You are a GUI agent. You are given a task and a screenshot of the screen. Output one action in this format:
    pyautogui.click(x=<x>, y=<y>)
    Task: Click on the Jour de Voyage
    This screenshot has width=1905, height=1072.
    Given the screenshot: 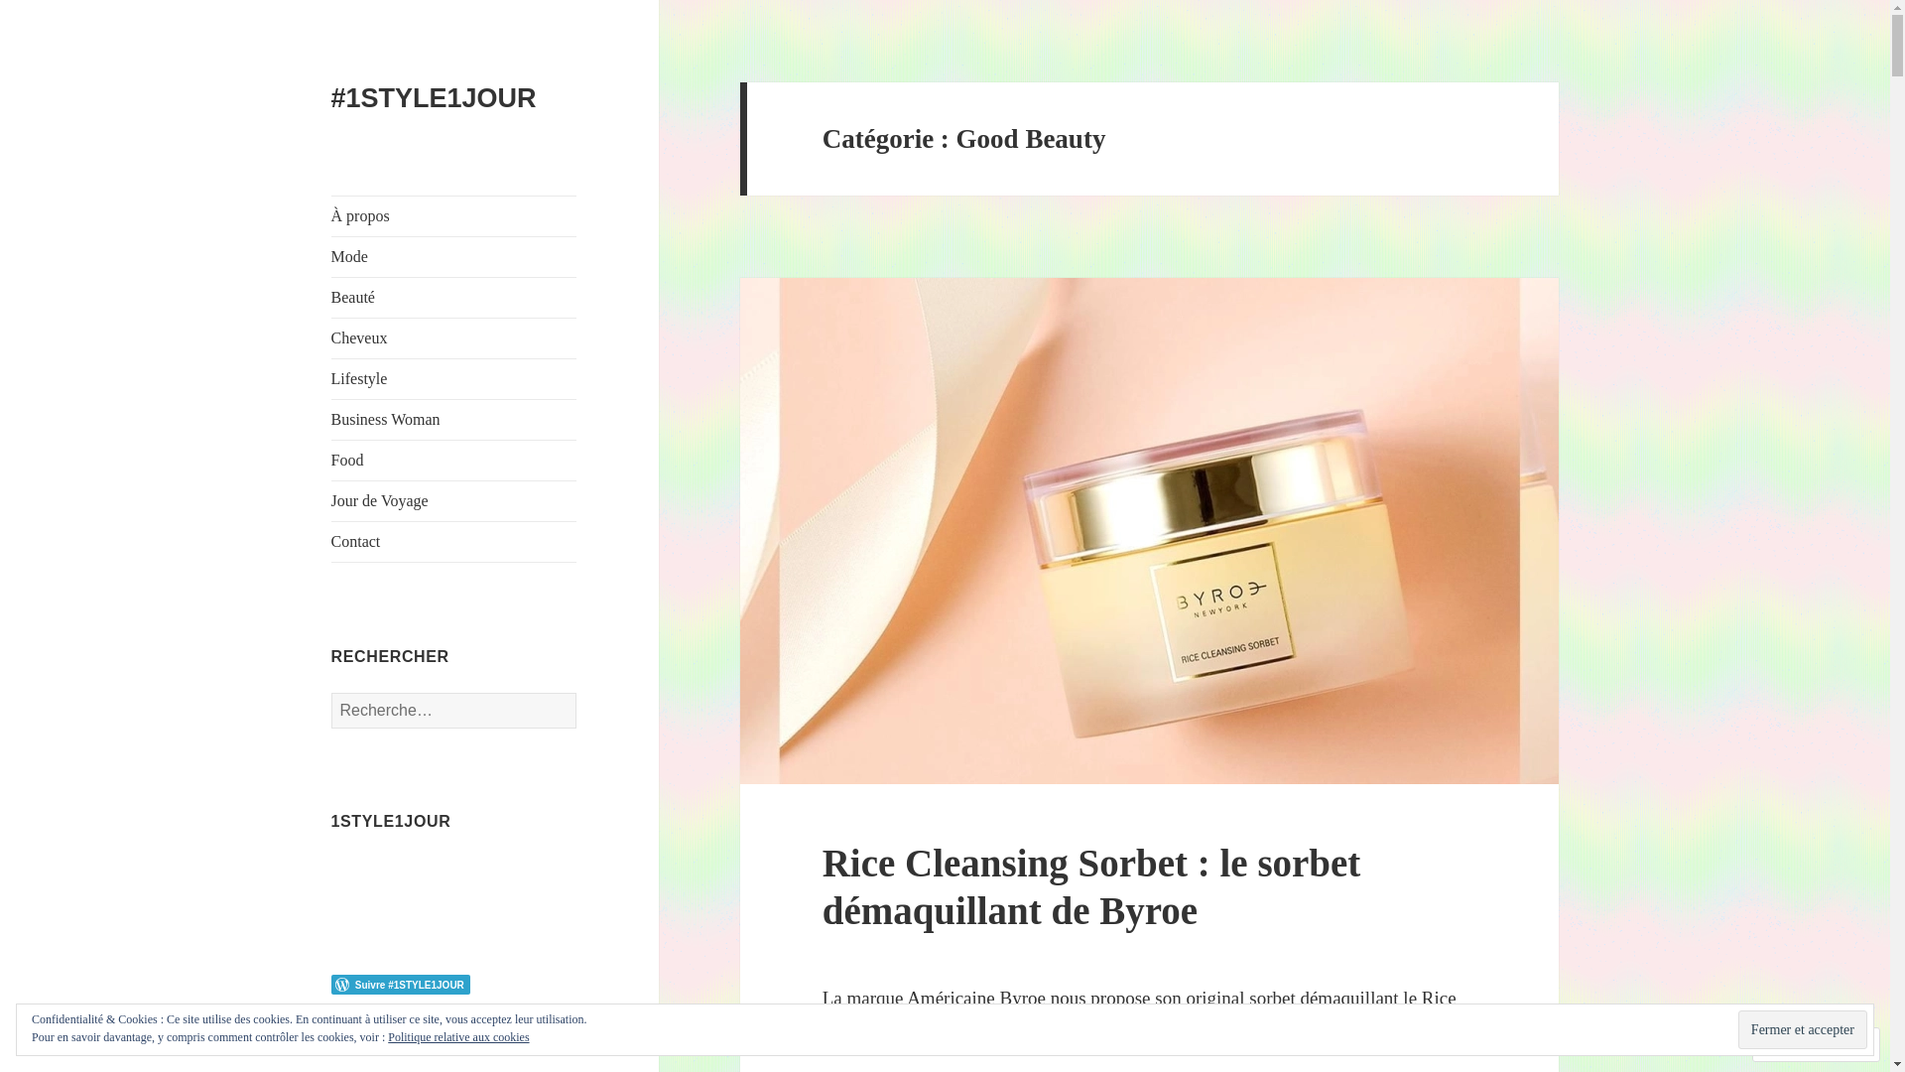 What is the action you would take?
    pyautogui.click(x=454, y=501)
    